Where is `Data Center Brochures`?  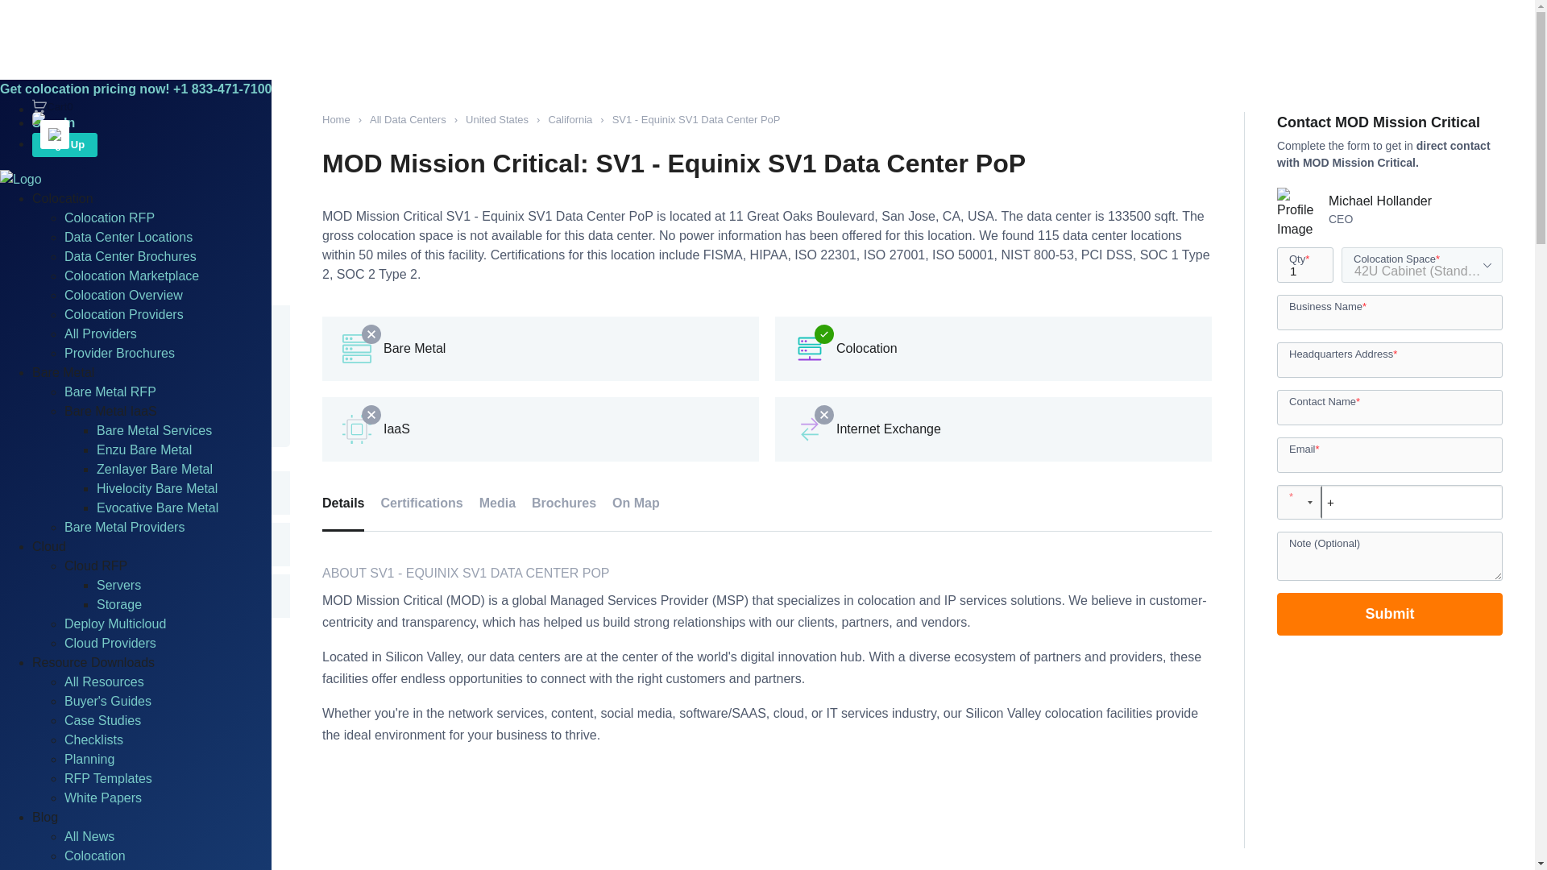 Data Center Brochures is located at coordinates (131, 256).